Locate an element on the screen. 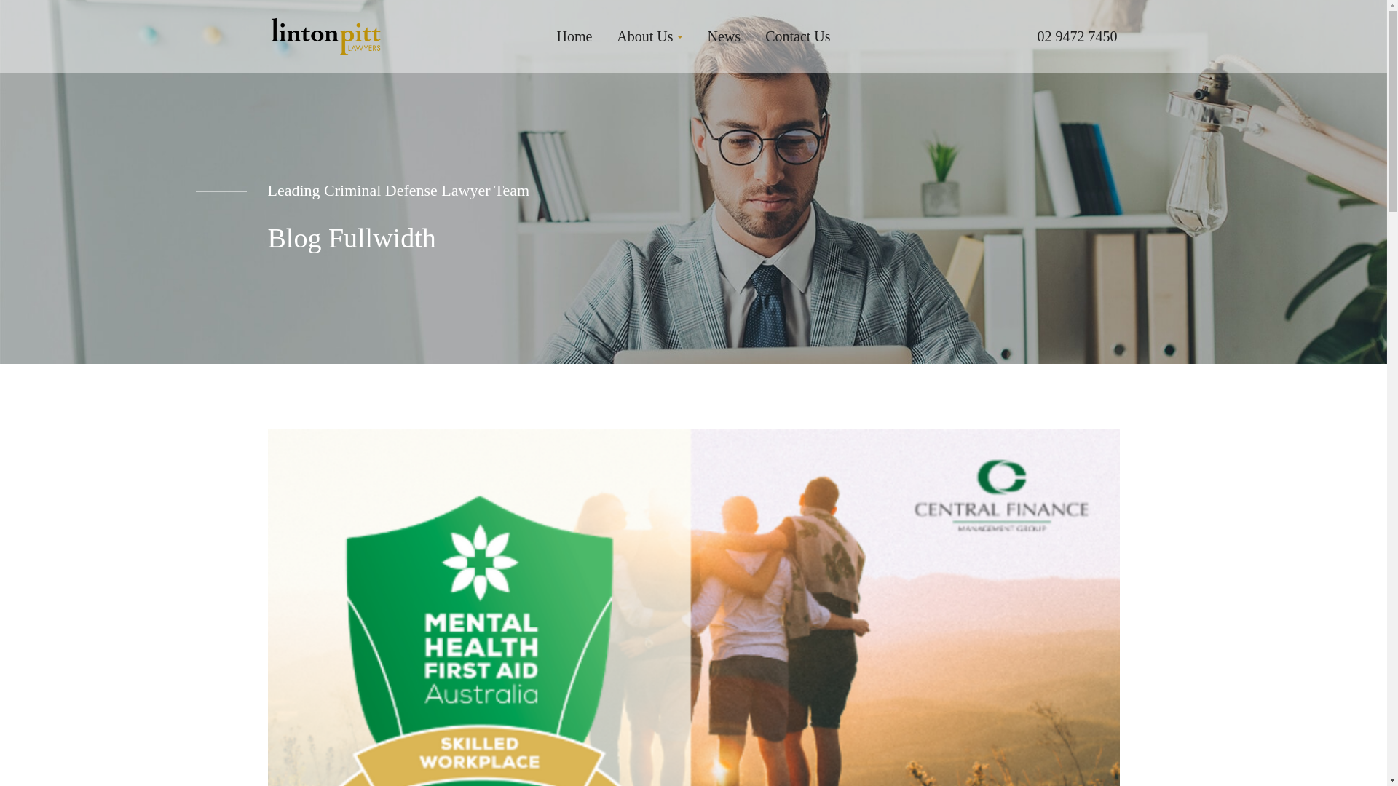 The height and width of the screenshot is (786, 1398). About Us is located at coordinates (649, 36).